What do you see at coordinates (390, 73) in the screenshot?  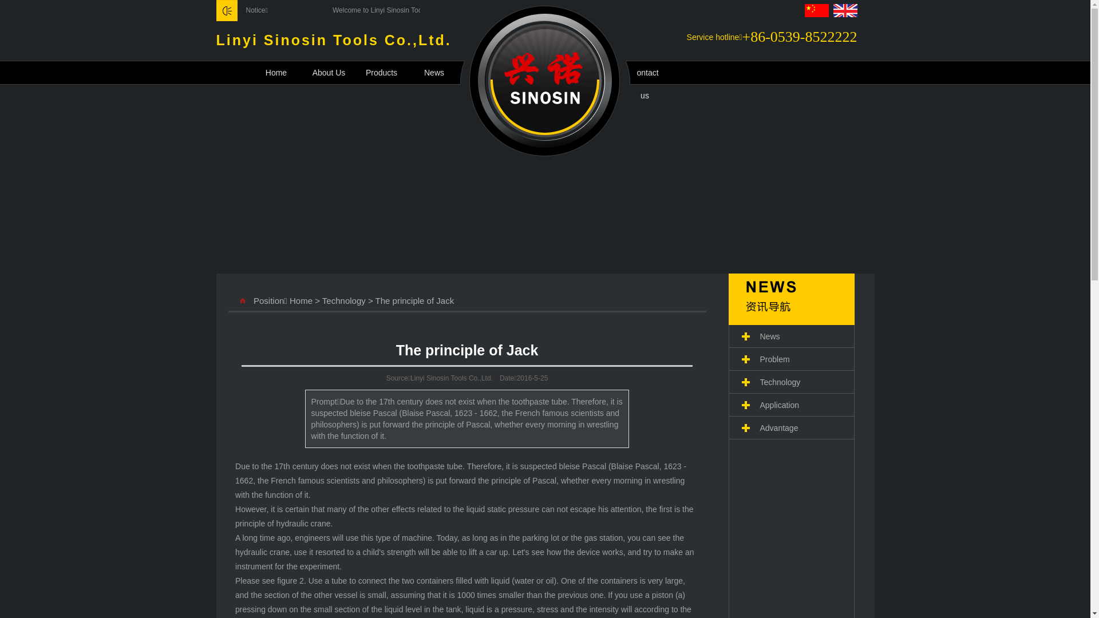 I see `Products` at bounding box center [390, 73].